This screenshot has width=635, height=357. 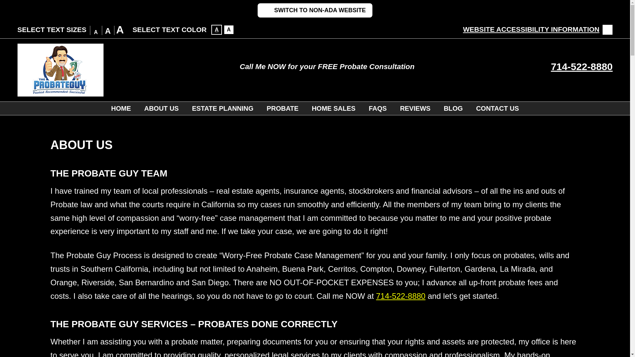 I want to click on WEBSITE ACCESSIBILITY INFORMATION, so click(x=538, y=29).